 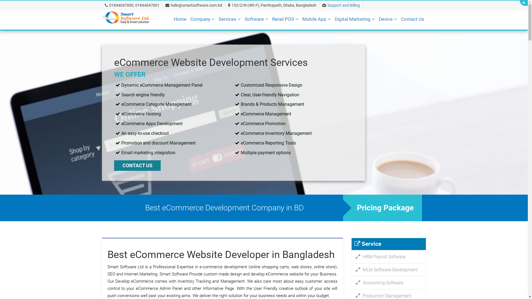 What do you see at coordinates (291, 34) in the screenshot?
I see `Document Management System` at bounding box center [291, 34].